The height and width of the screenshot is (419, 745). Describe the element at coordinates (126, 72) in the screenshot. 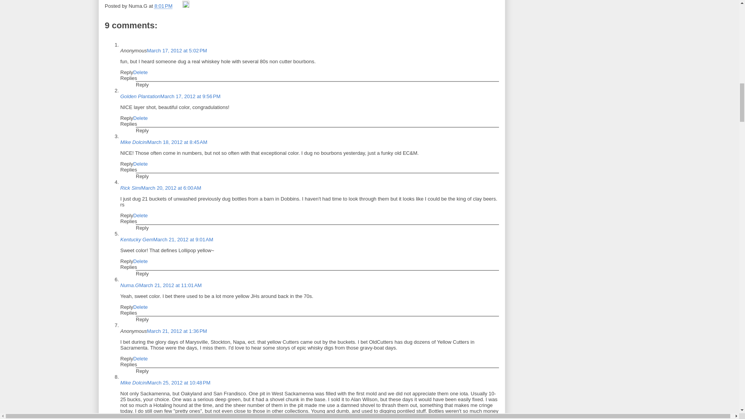

I see `Reply` at that location.